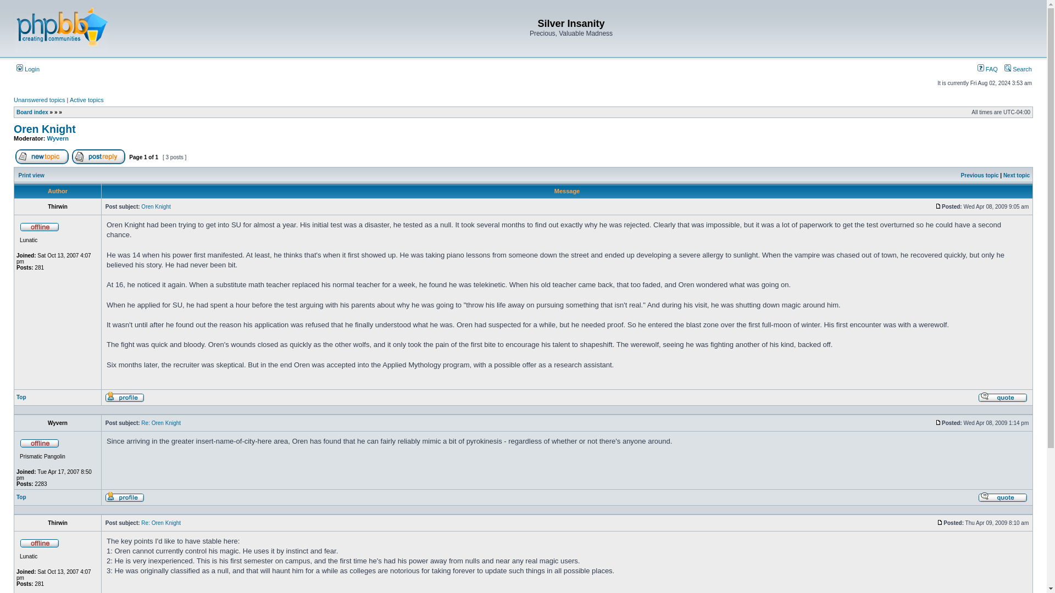 The image size is (1055, 593). What do you see at coordinates (31, 176) in the screenshot?
I see `Print view` at bounding box center [31, 176].